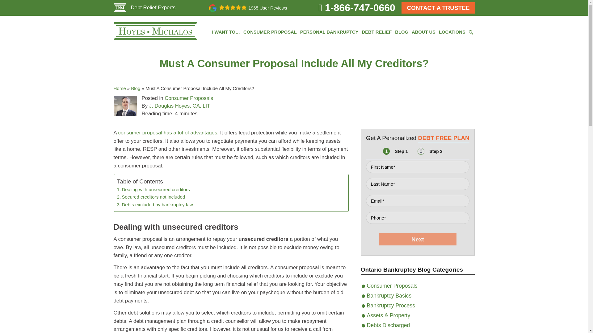  What do you see at coordinates (180, 106) in the screenshot?
I see `J. Douglas Hoyes, CA, LIT` at bounding box center [180, 106].